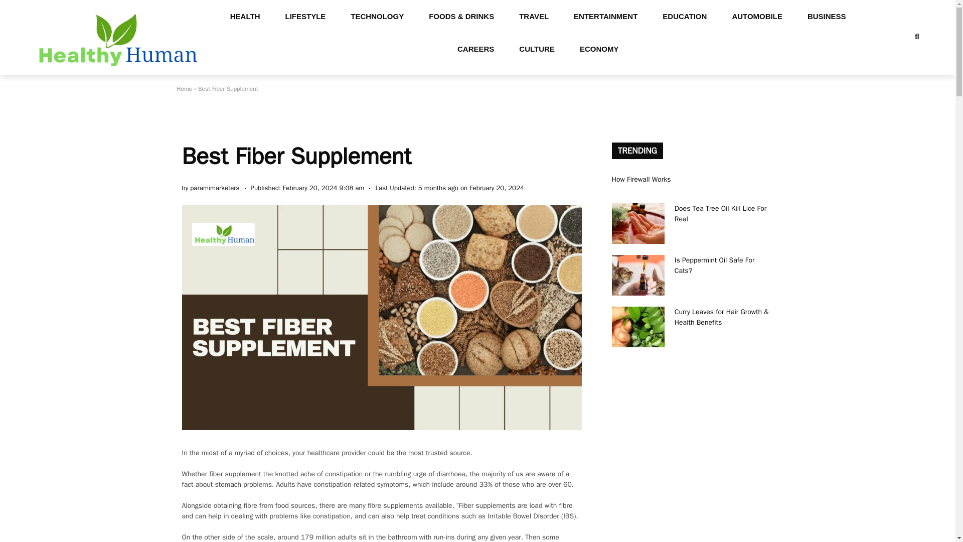  What do you see at coordinates (245, 16) in the screenshot?
I see `HEALTH` at bounding box center [245, 16].